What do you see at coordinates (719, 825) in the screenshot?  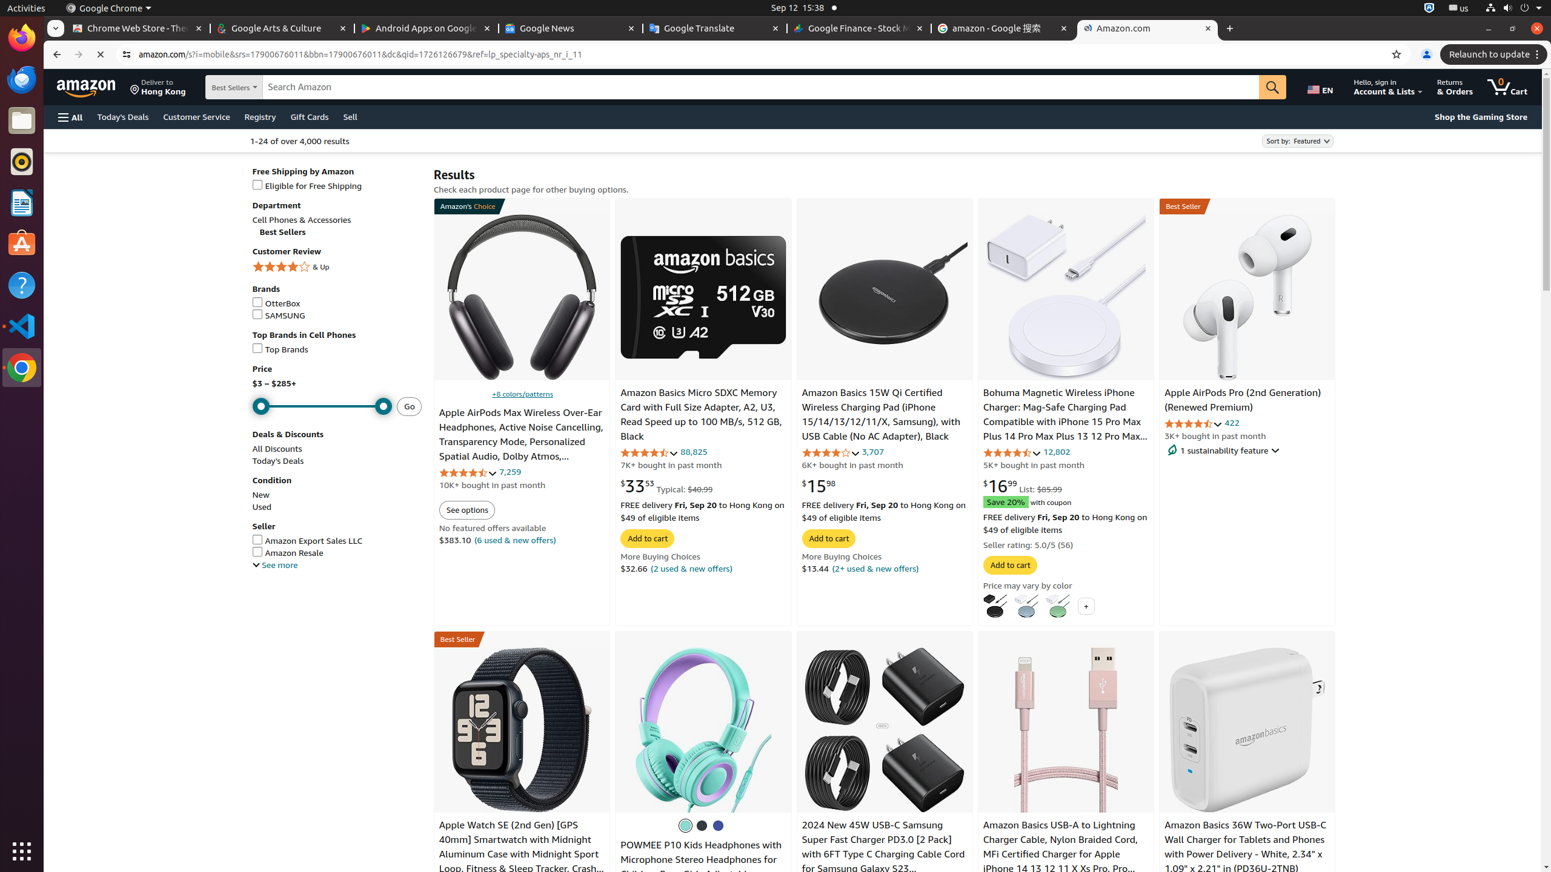 I see `Blue` at bounding box center [719, 825].